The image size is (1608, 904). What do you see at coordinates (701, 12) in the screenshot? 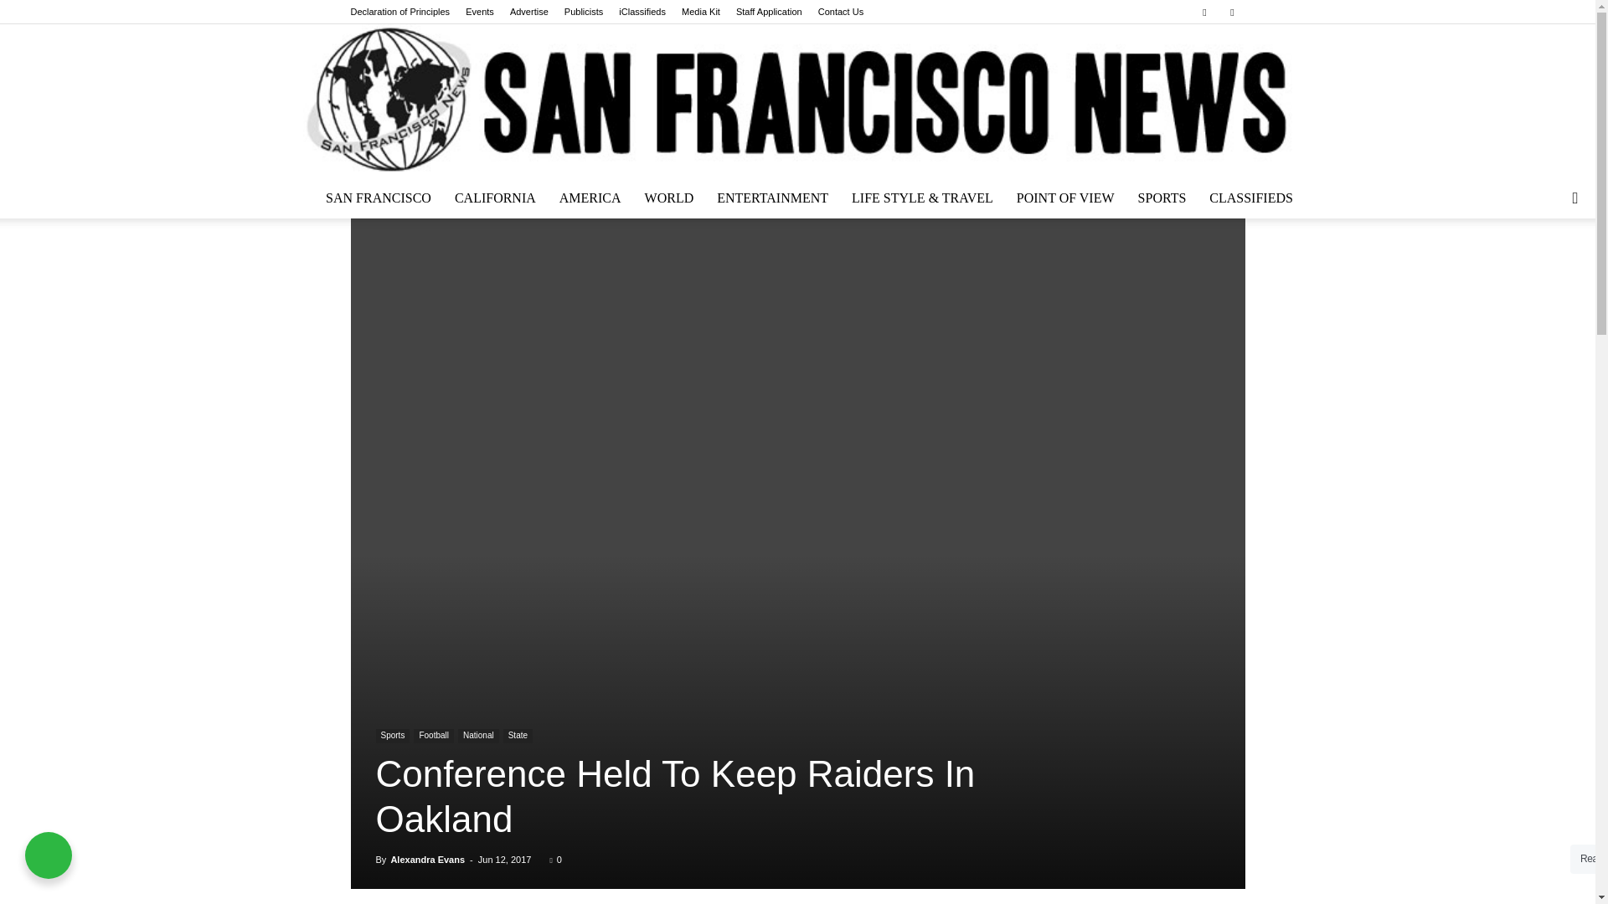
I see `Media Kit` at bounding box center [701, 12].